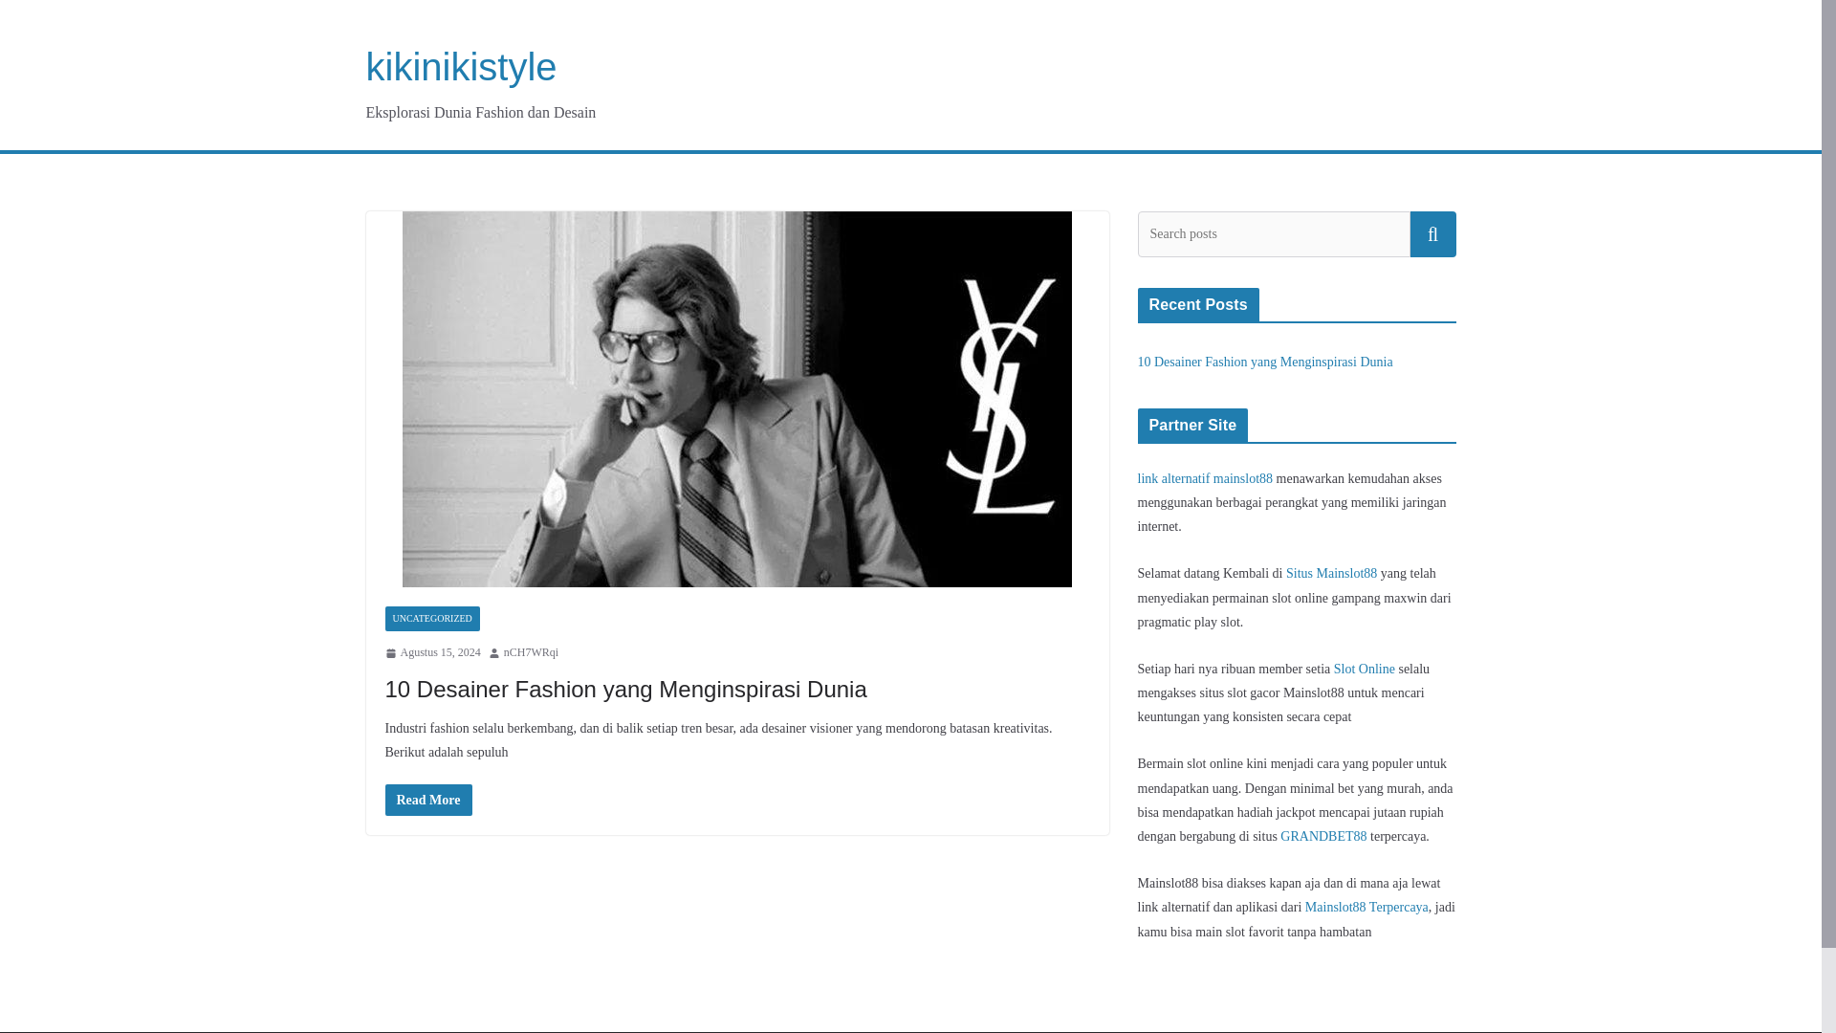  Describe the element at coordinates (530, 652) in the screenshot. I see `nCH7WRqi` at that location.